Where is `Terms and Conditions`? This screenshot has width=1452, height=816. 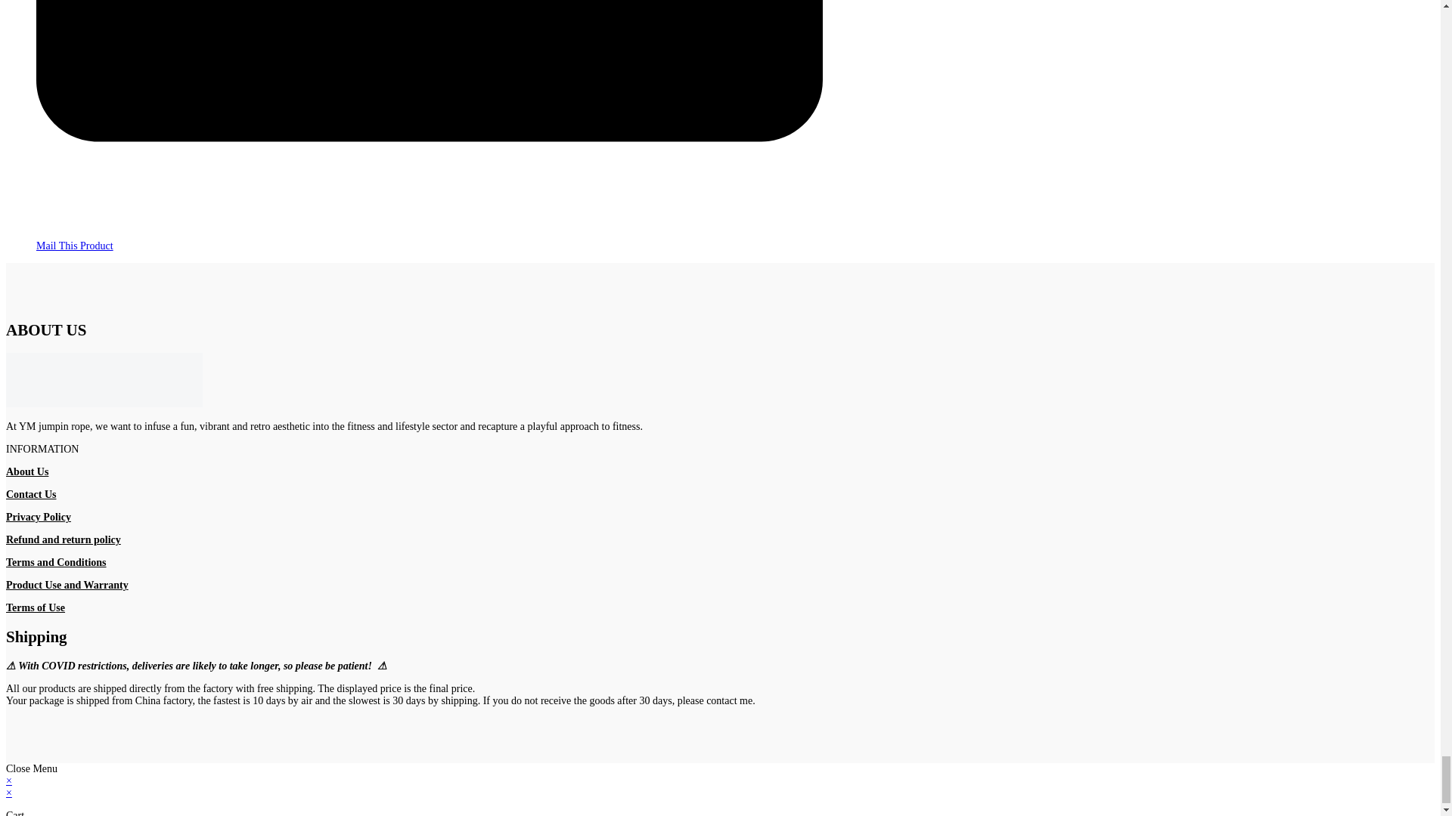
Terms and Conditions is located at coordinates (56, 562).